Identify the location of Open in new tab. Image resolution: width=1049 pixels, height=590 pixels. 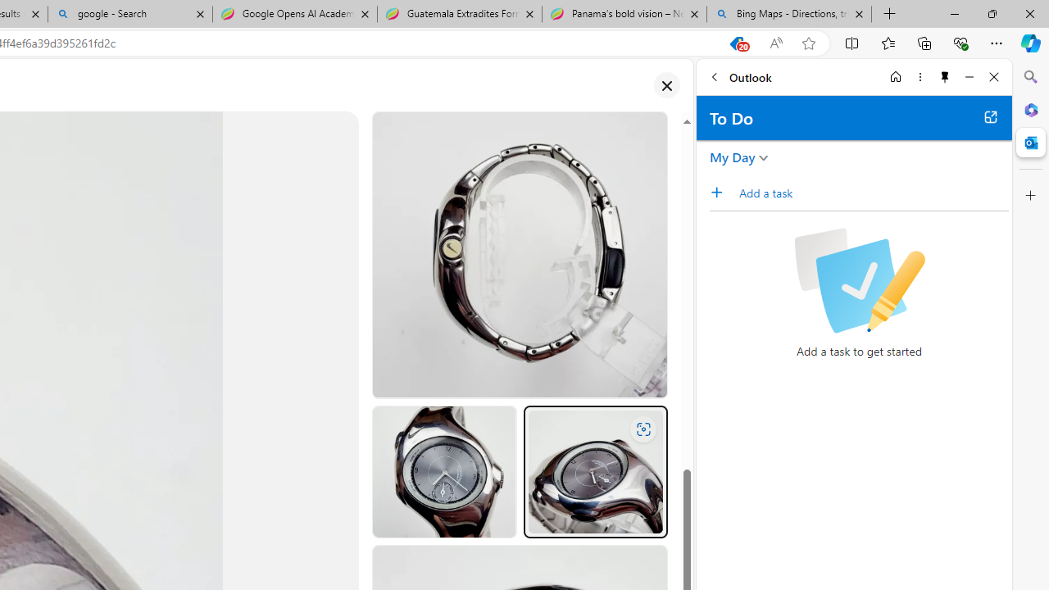
(990, 116).